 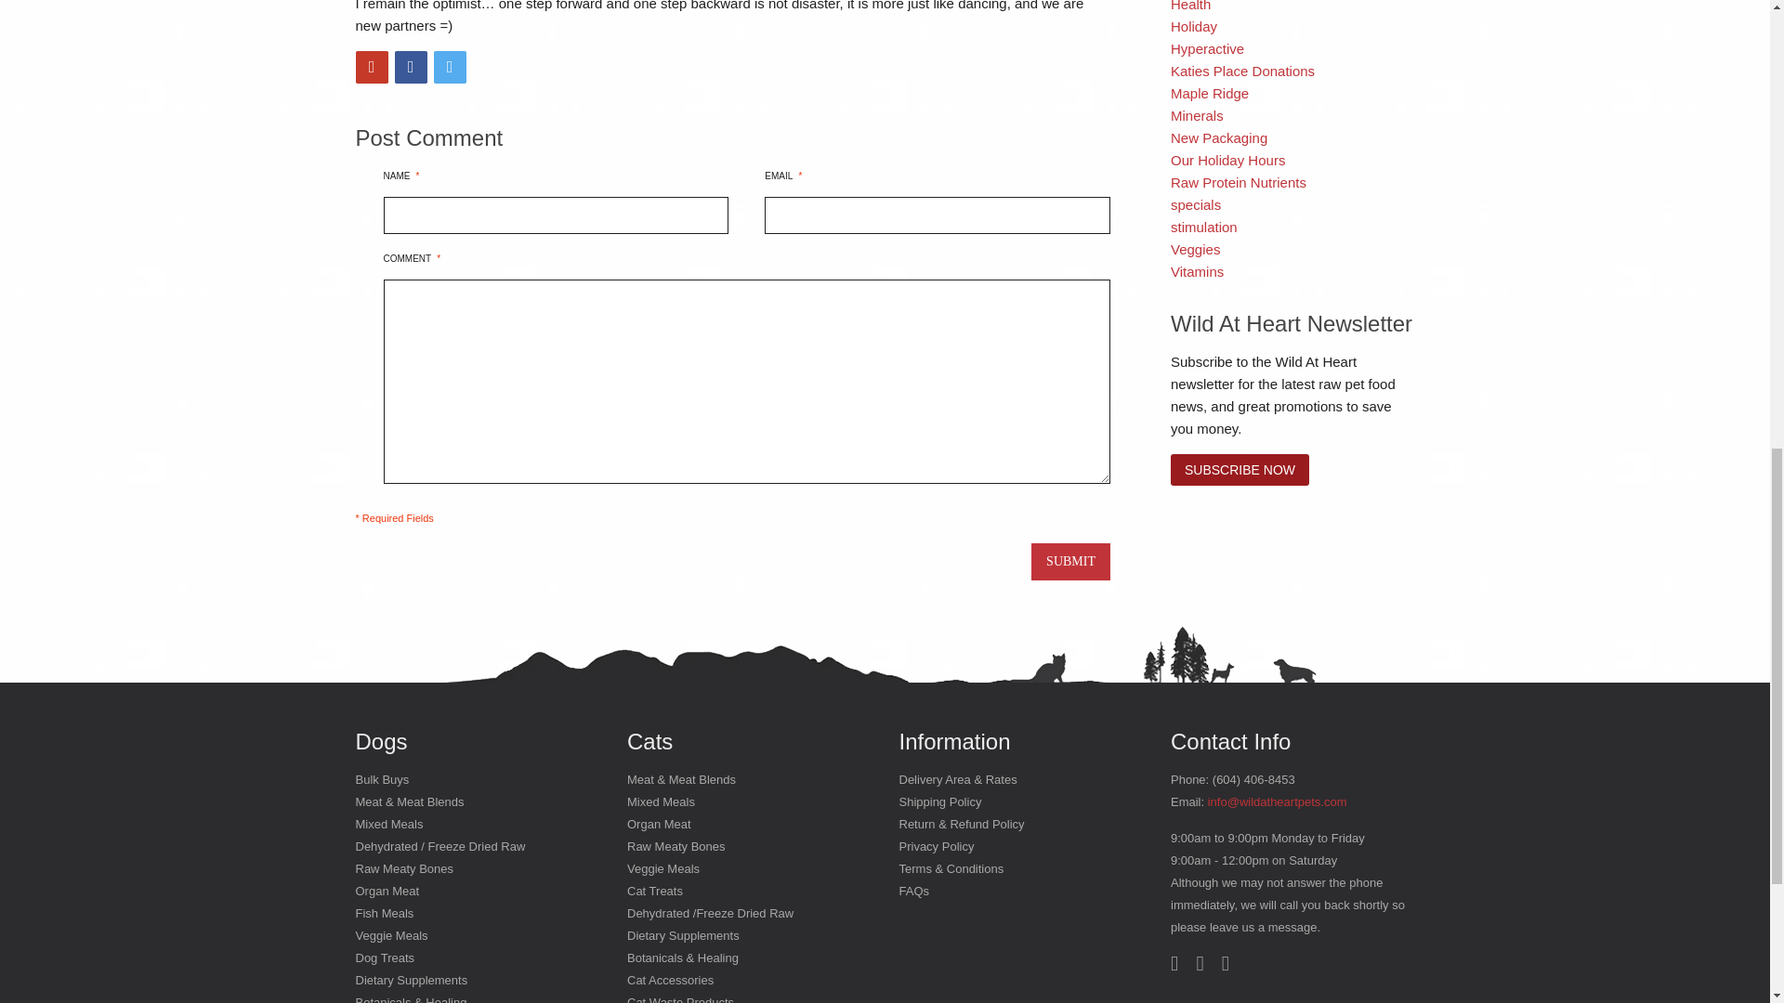 I want to click on Email, so click(x=937, y=215).